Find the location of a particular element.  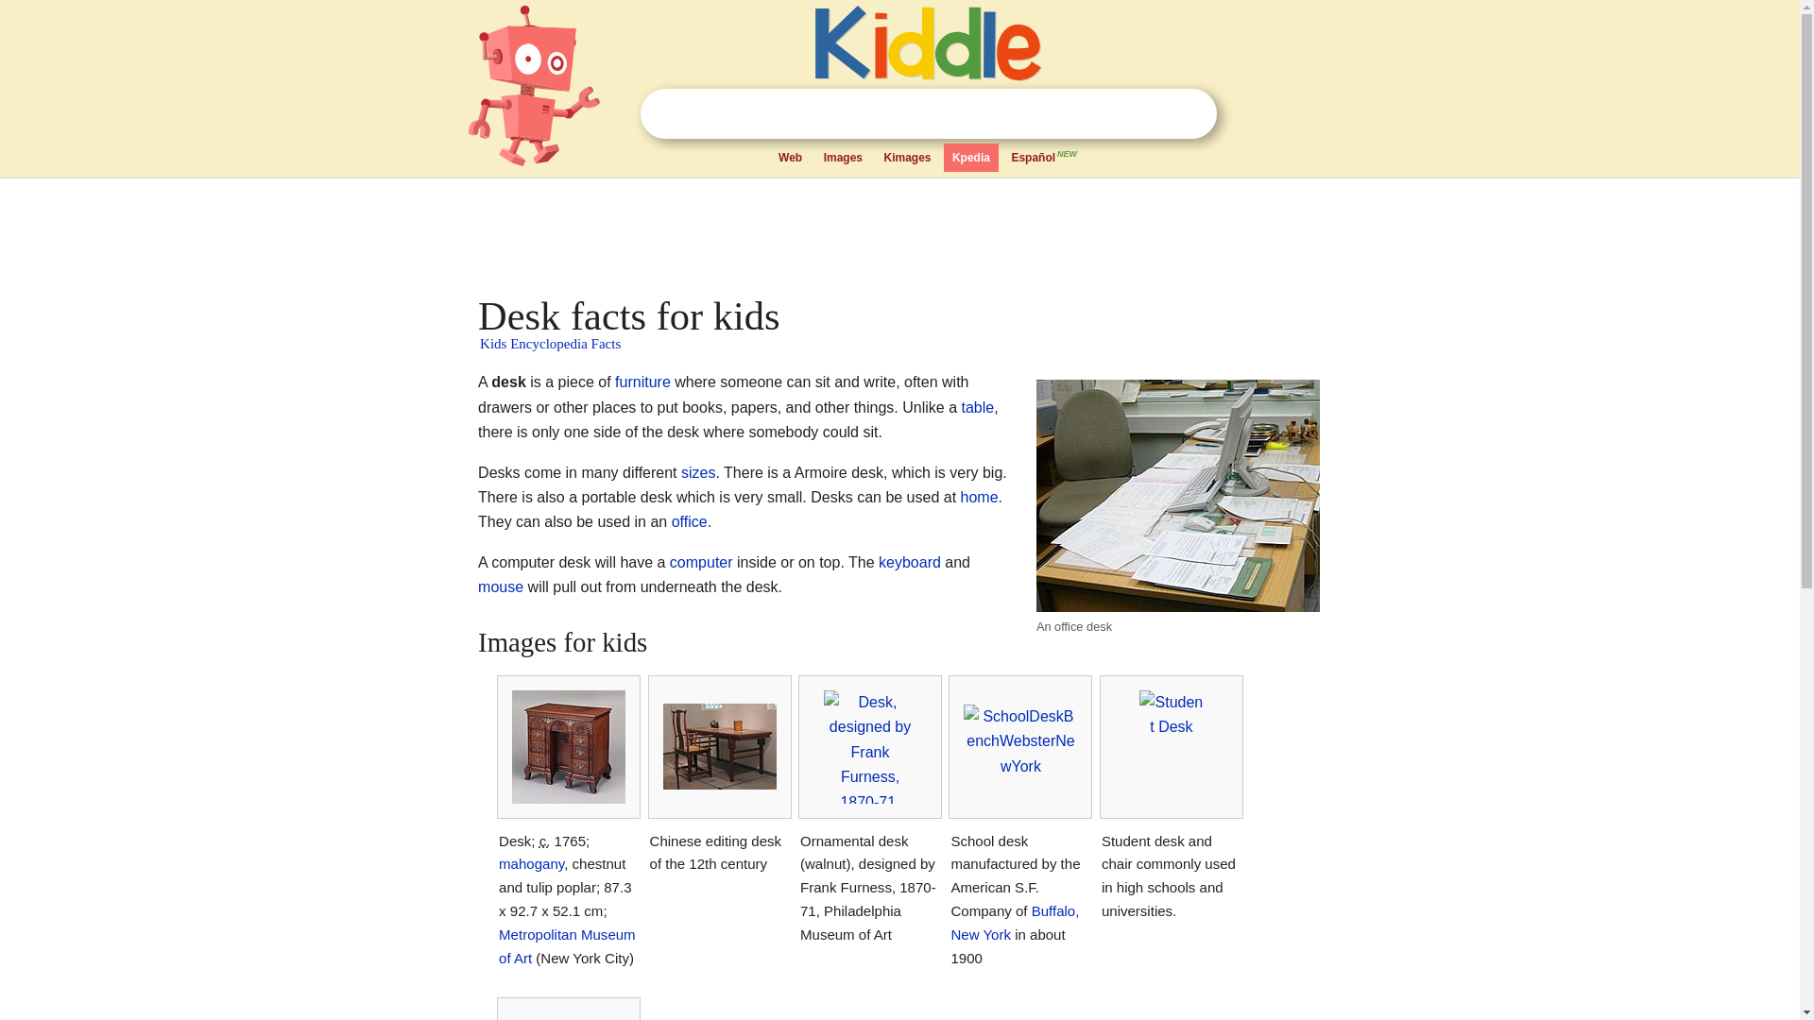

Buffalo, New York is located at coordinates (1015, 922).